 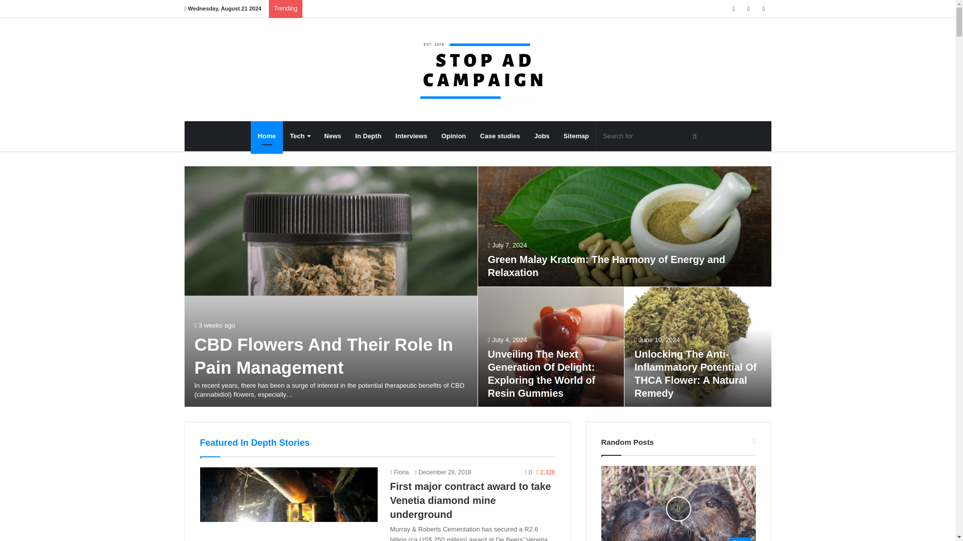 I want to click on CBD Flowers And Their Role In Pain Management, so click(x=324, y=356).